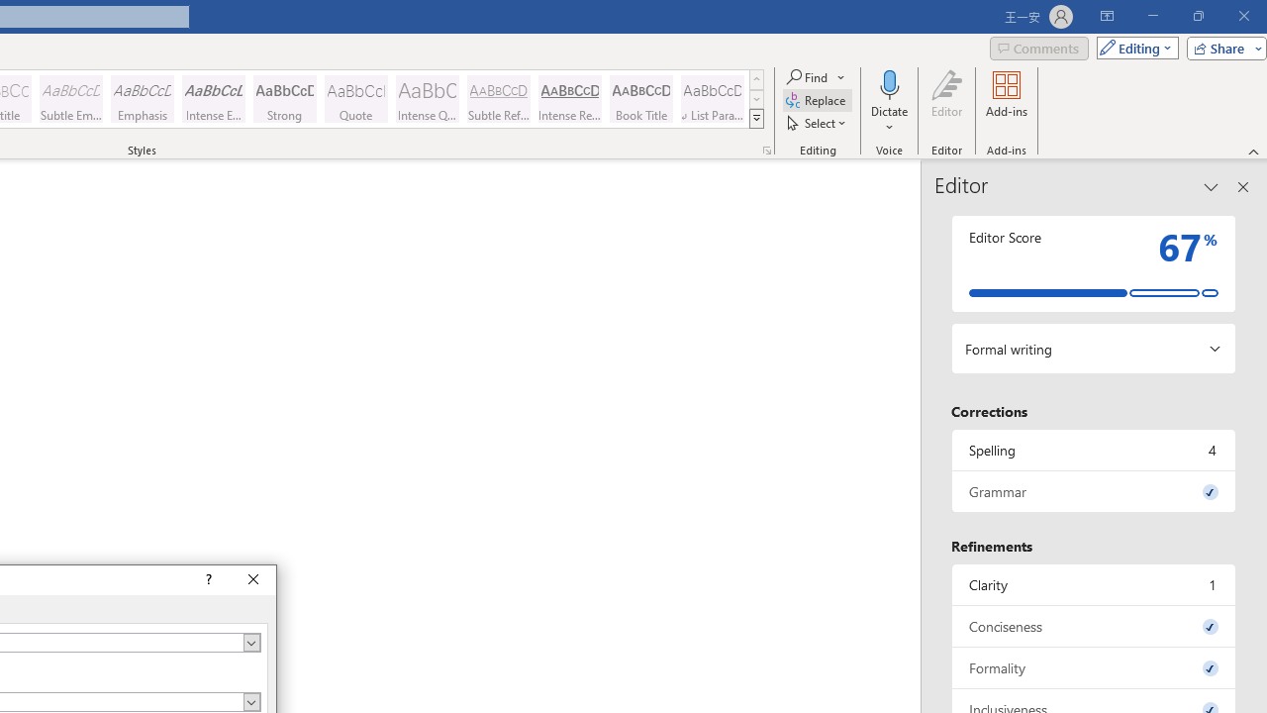  I want to click on Quote, so click(355, 99).